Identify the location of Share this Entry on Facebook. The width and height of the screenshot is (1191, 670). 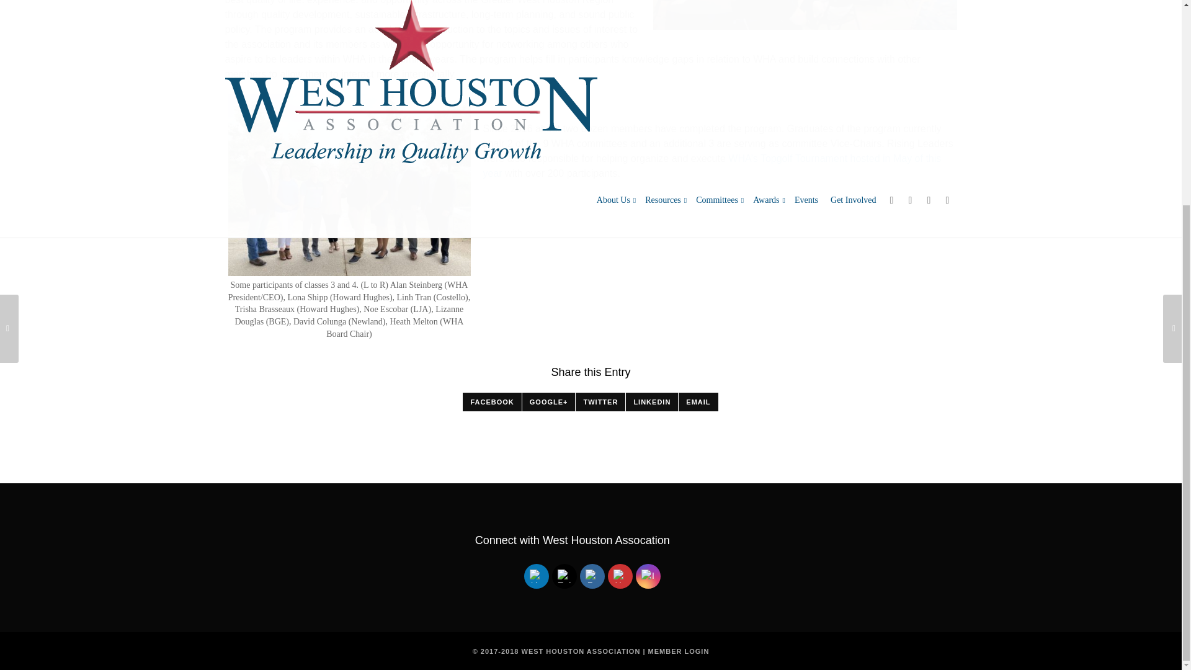
(492, 402).